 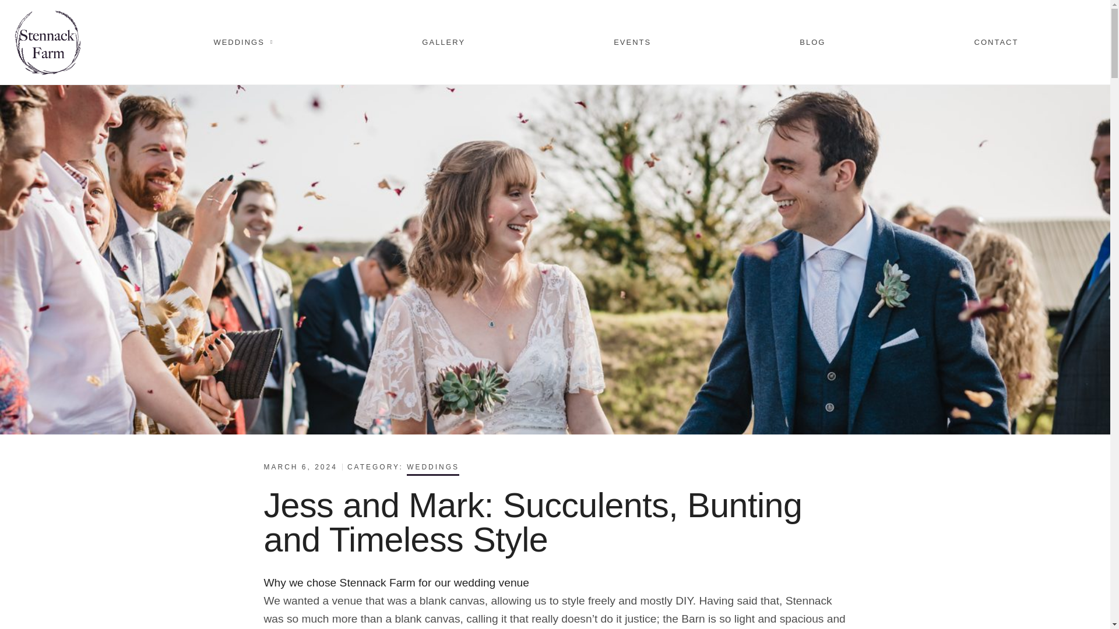 What do you see at coordinates (996, 42) in the screenshot?
I see `CONTACT` at bounding box center [996, 42].